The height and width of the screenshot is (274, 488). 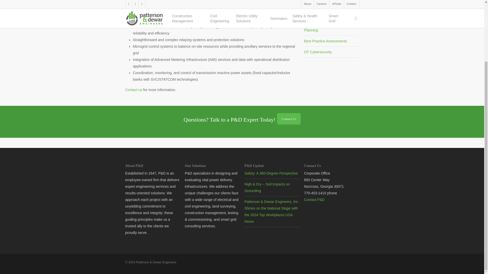 I want to click on Application Integration, so click(x=322, y=13).